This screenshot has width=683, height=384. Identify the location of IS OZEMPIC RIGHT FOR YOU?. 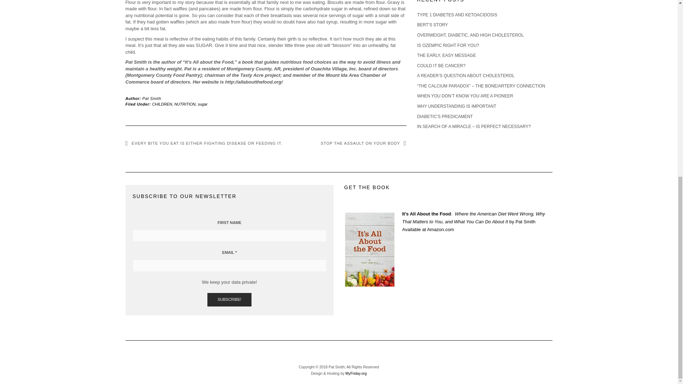
(448, 46).